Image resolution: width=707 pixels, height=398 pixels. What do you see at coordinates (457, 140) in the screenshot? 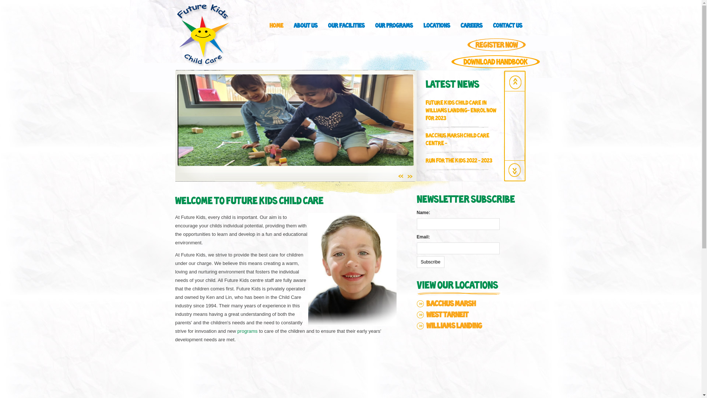
I see `BACCHUS MARSH CHILD CARE CENTRE -` at bounding box center [457, 140].